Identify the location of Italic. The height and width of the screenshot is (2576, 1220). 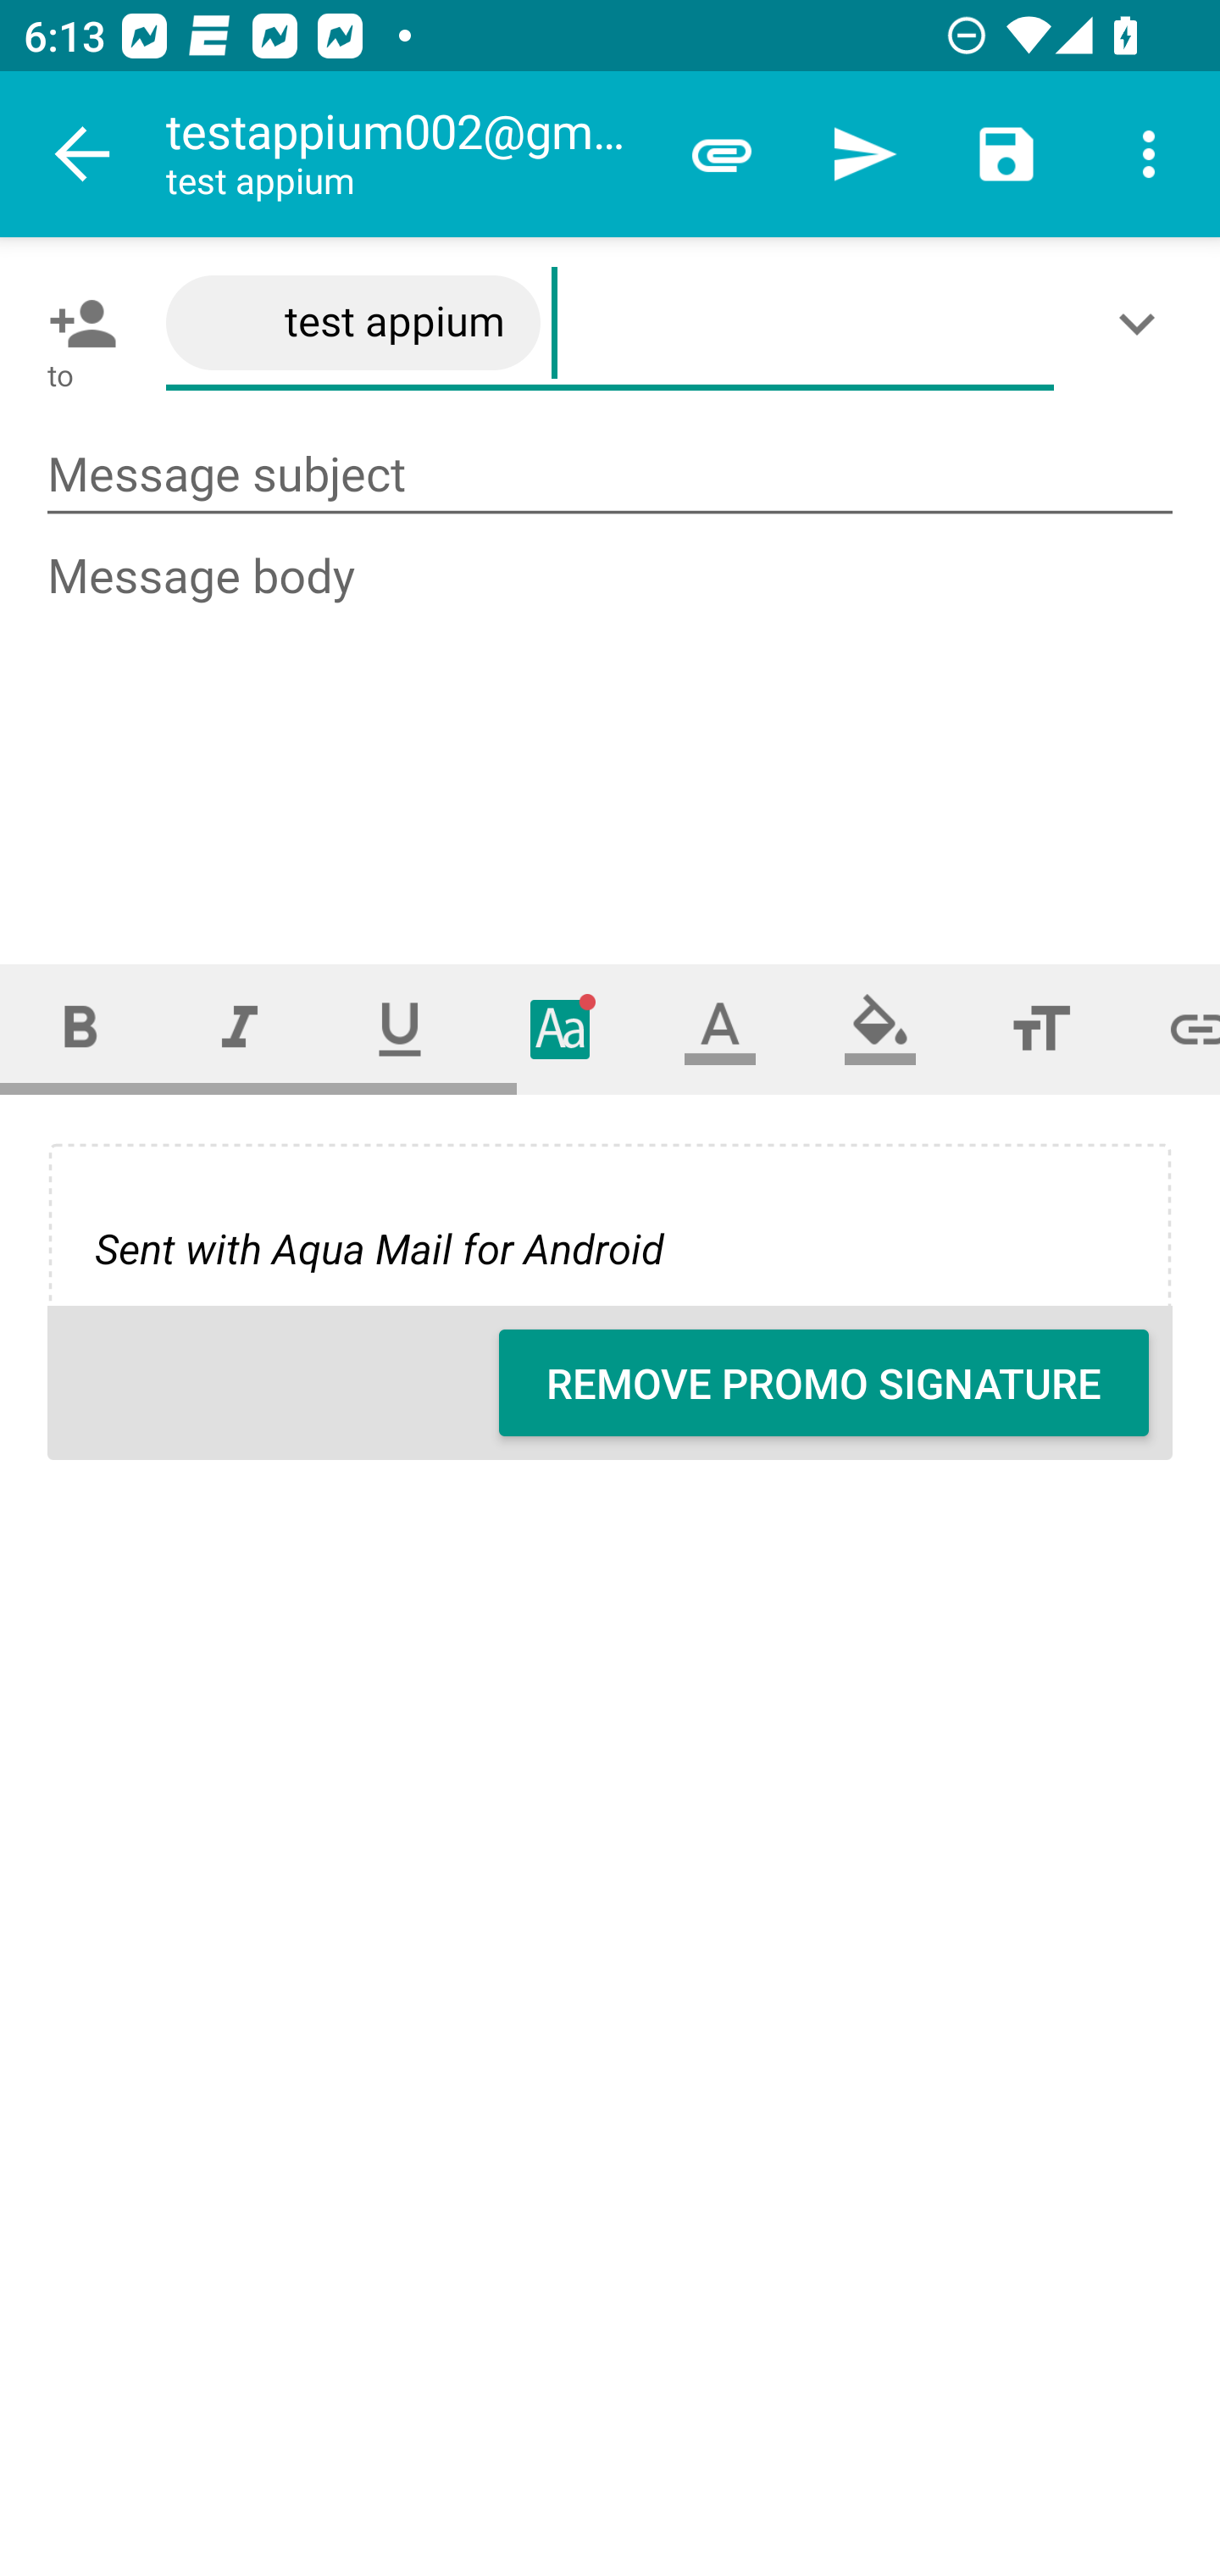
(239, 1029).